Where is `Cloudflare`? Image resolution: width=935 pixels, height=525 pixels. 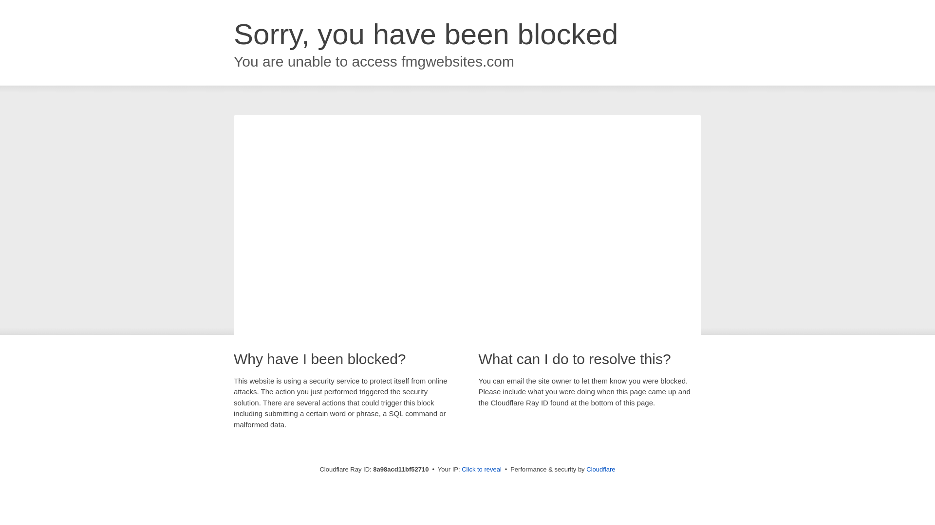 Cloudflare is located at coordinates (600, 469).